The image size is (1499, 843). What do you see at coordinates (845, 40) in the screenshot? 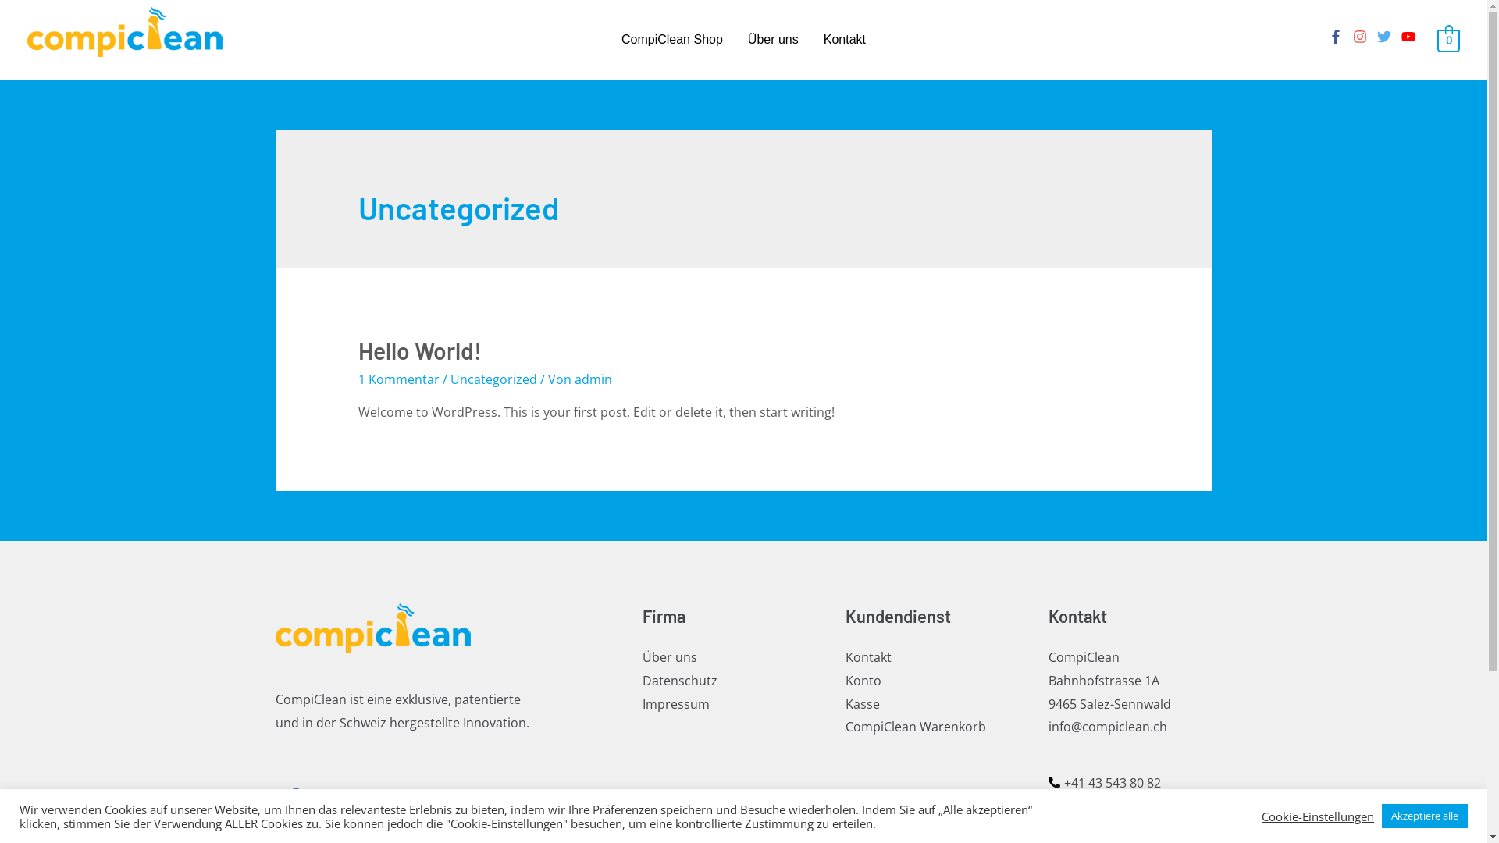
I see `Kontakt` at bounding box center [845, 40].